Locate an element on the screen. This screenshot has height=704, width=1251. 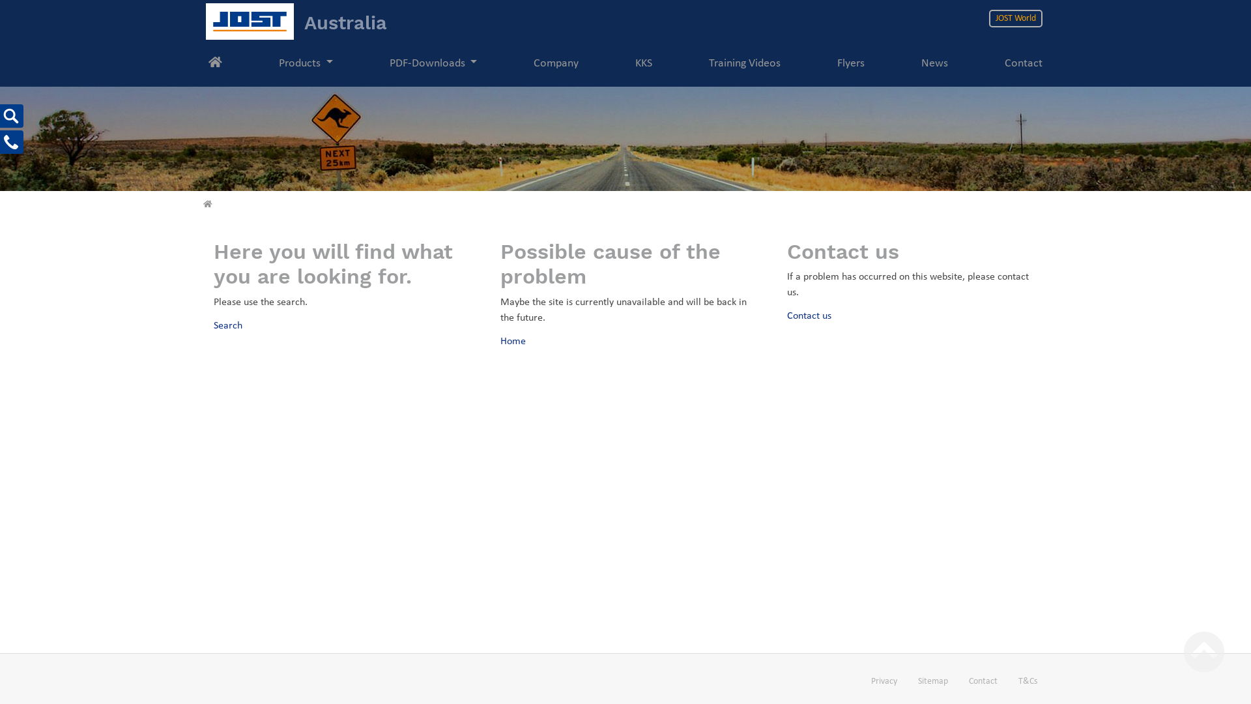
Training Videos is located at coordinates (745, 64).